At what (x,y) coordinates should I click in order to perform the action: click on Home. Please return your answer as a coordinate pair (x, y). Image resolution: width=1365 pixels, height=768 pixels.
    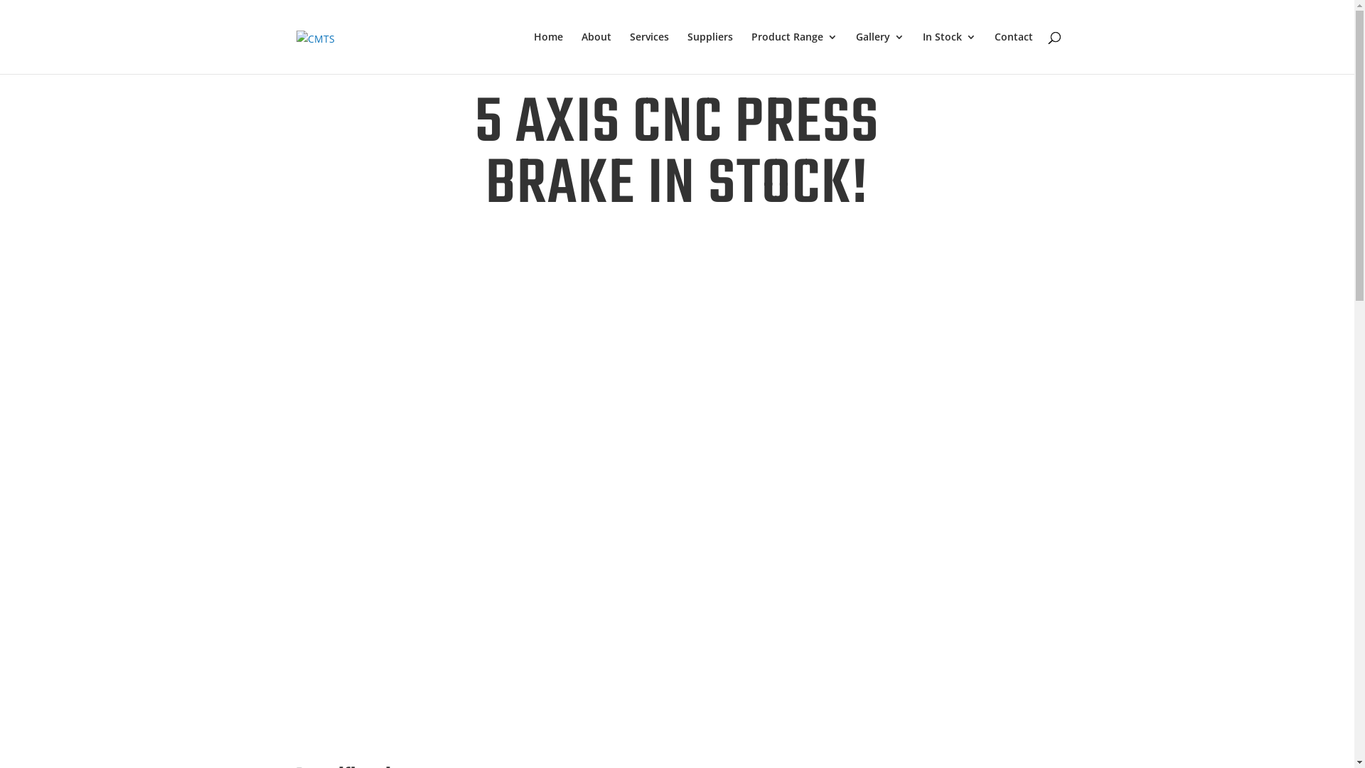
    Looking at the image, I should click on (547, 53).